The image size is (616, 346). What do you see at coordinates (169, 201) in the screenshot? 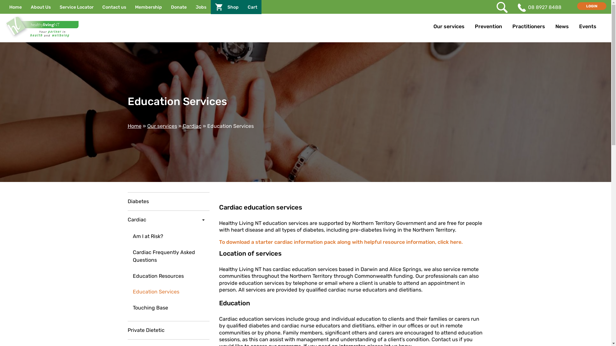
I see `Diabetes` at bounding box center [169, 201].